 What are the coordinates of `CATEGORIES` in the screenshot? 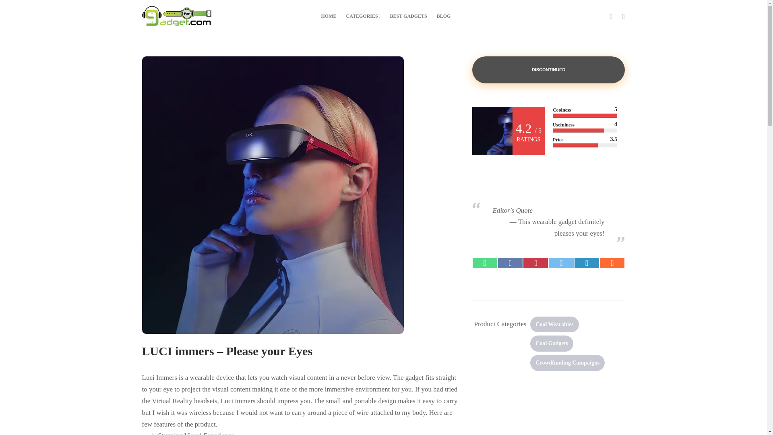 It's located at (363, 16).